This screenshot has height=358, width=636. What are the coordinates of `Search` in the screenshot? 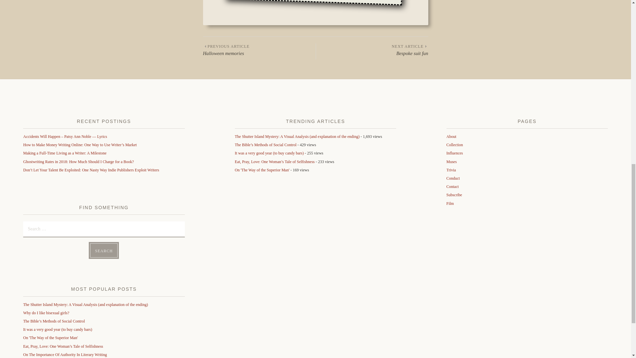 It's located at (65, 354).